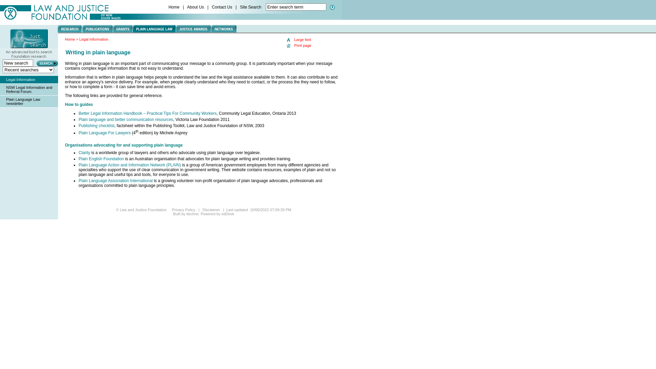  What do you see at coordinates (130, 165) in the screenshot?
I see `Plain Language Action and Information Network (PLAIN)` at bounding box center [130, 165].